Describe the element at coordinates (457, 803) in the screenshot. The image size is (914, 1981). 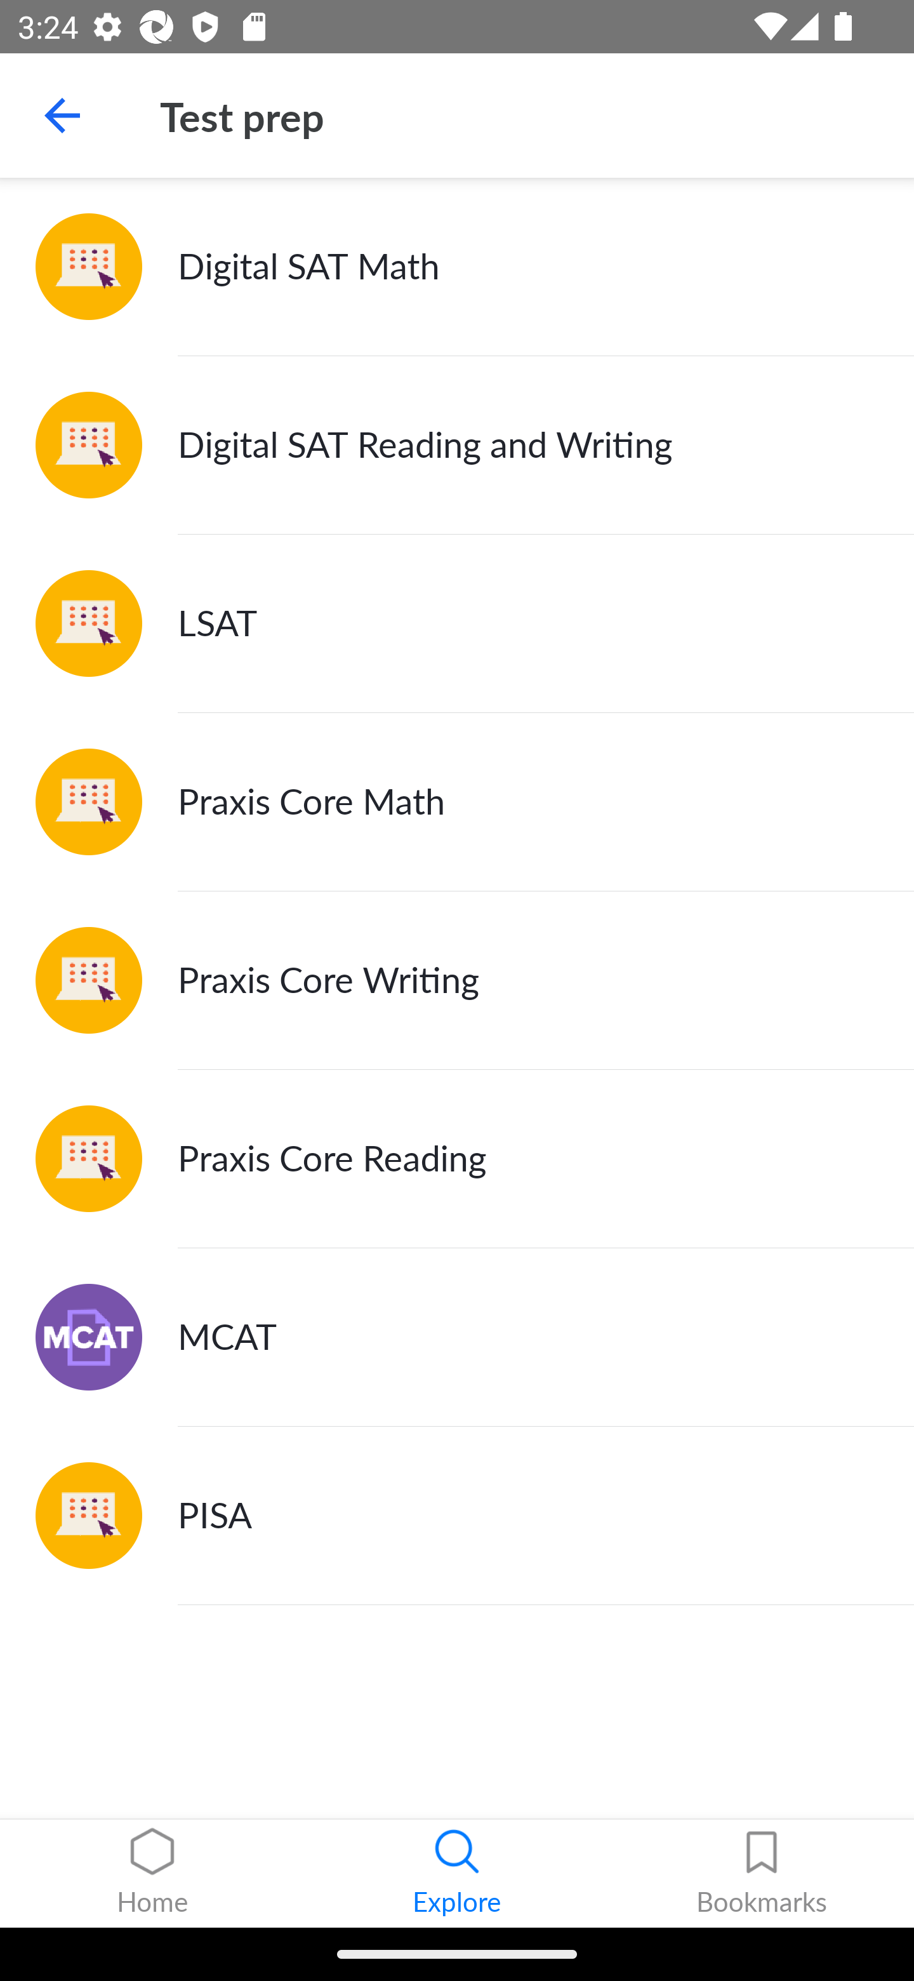
I see `Praxis Core Math` at that location.